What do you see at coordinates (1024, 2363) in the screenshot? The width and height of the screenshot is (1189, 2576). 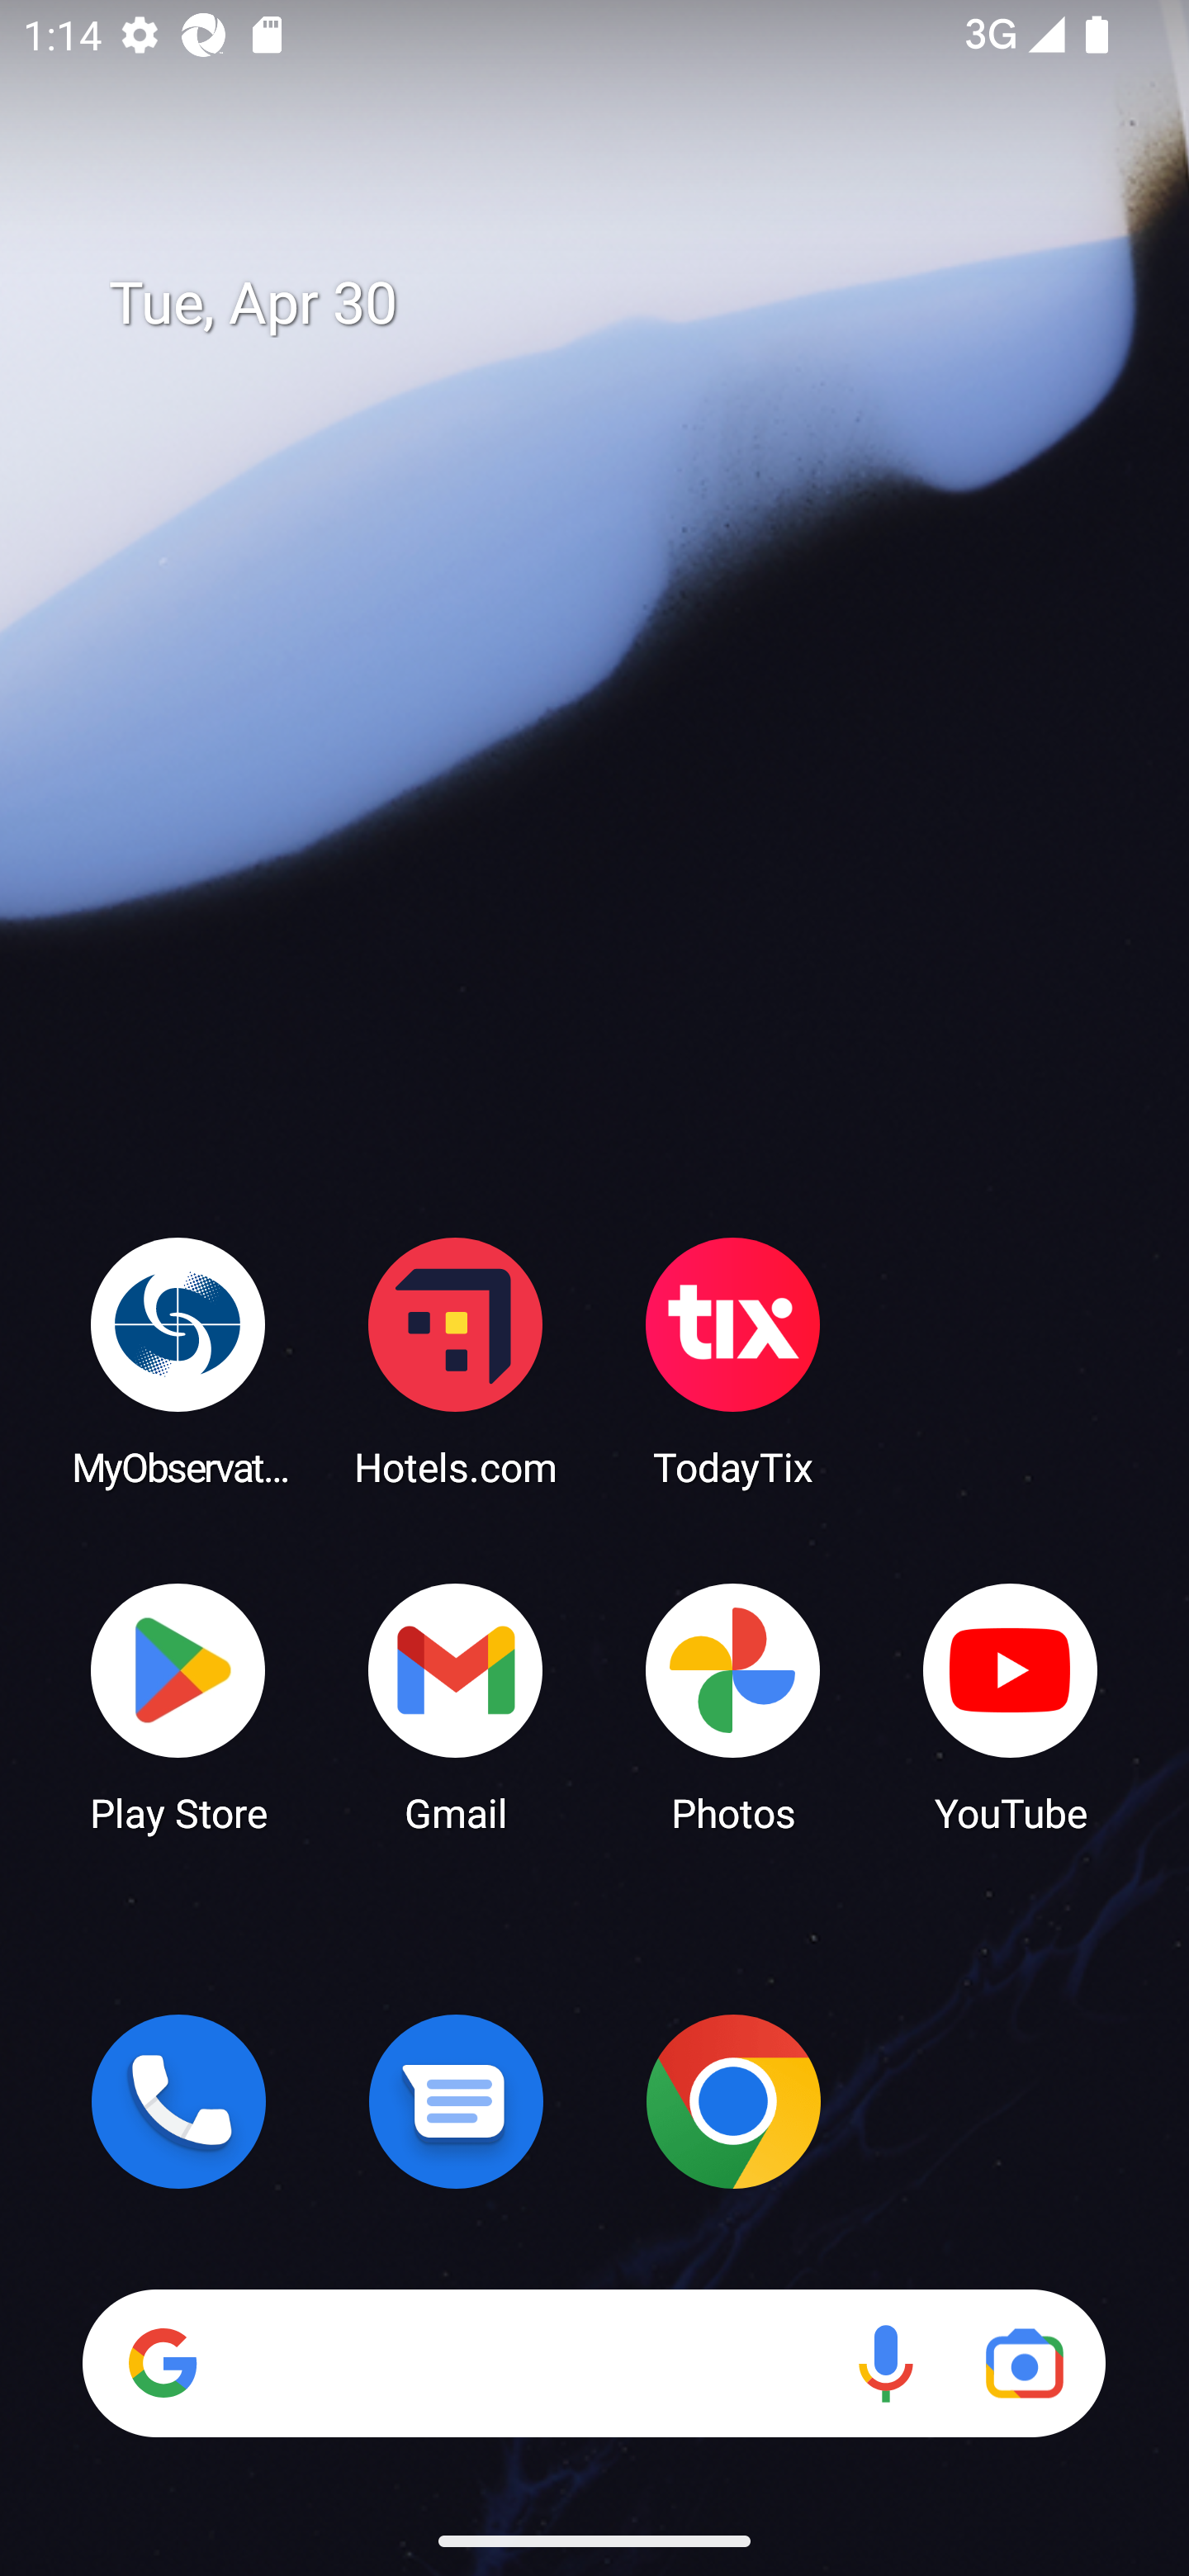 I see `Google Lens` at bounding box center [1024, 2363].